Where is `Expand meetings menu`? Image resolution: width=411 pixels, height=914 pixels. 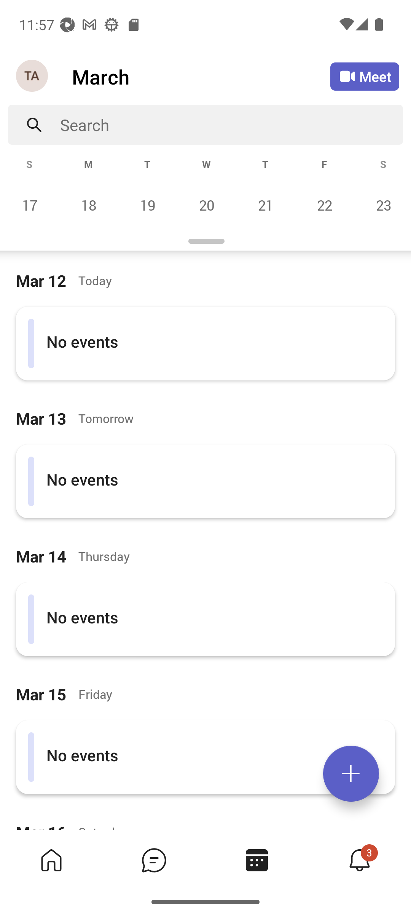 Expand meetings menu is located at coordinates (351, 773).